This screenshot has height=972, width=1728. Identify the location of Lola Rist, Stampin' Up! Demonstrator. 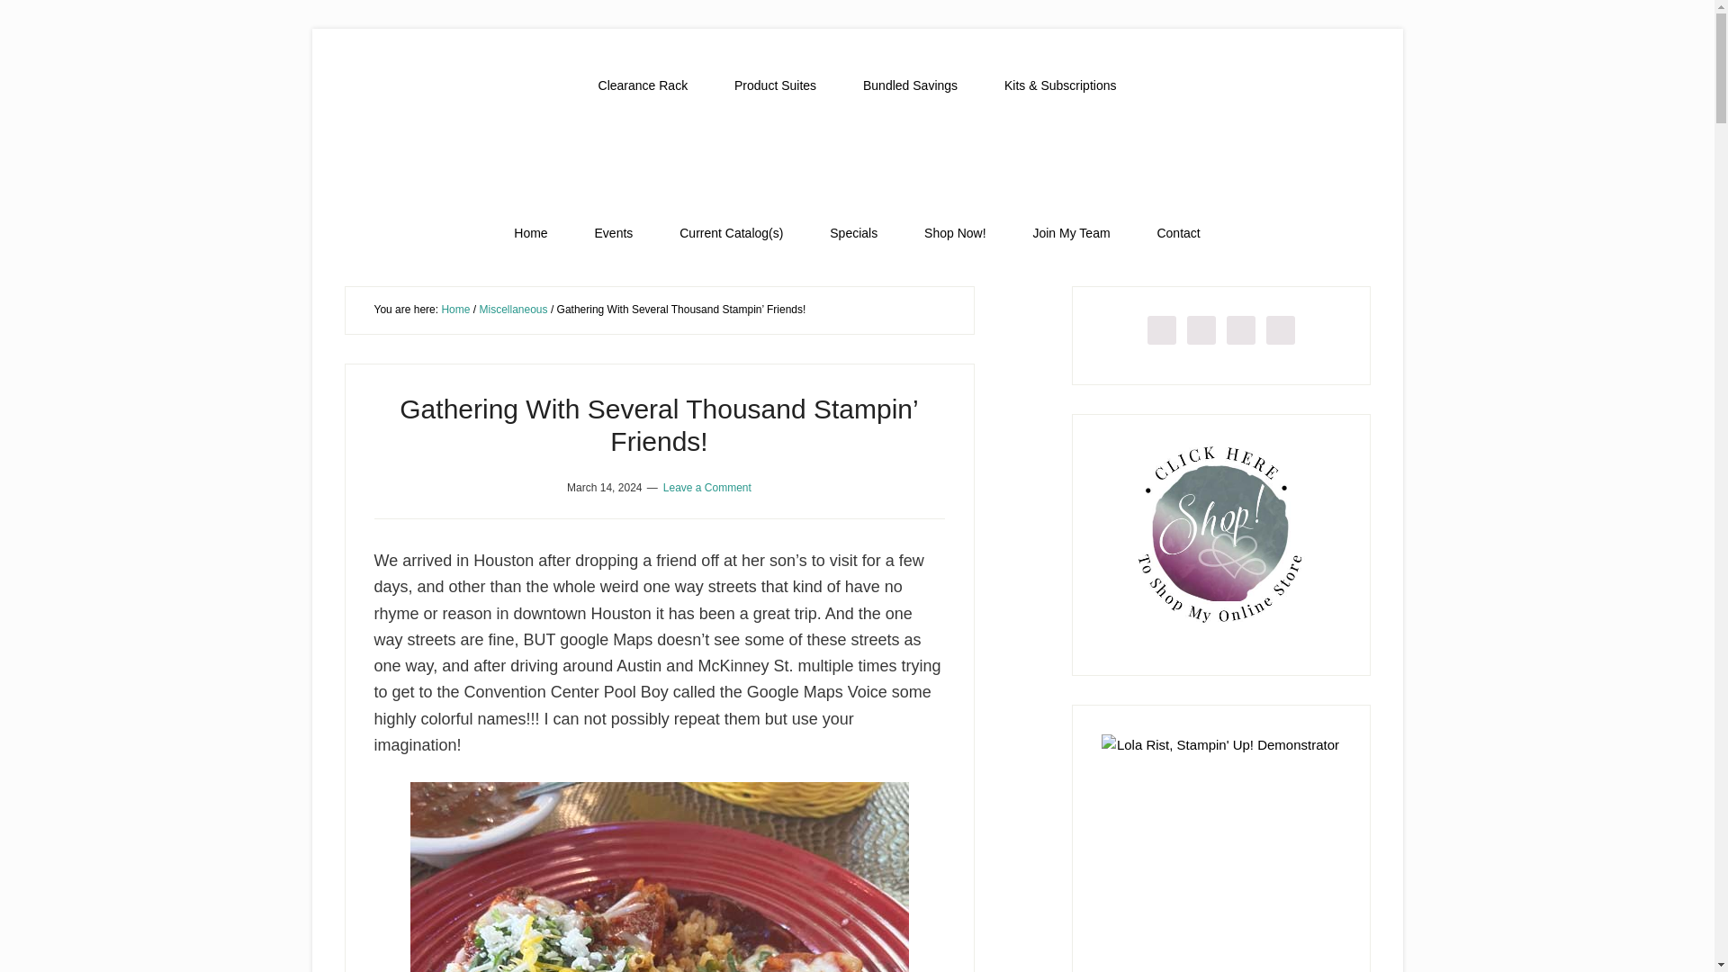
(857, 159).